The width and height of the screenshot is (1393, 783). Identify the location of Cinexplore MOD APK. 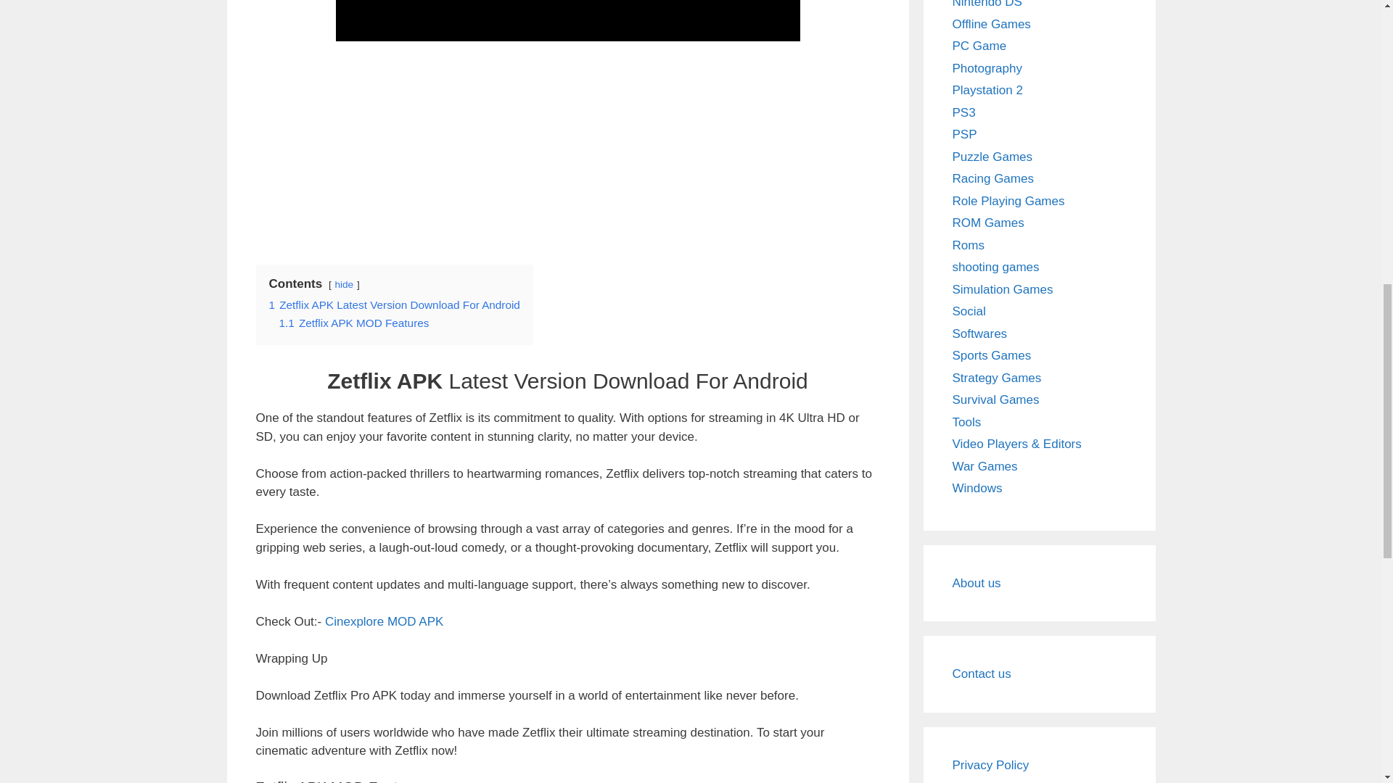
(383, 621).